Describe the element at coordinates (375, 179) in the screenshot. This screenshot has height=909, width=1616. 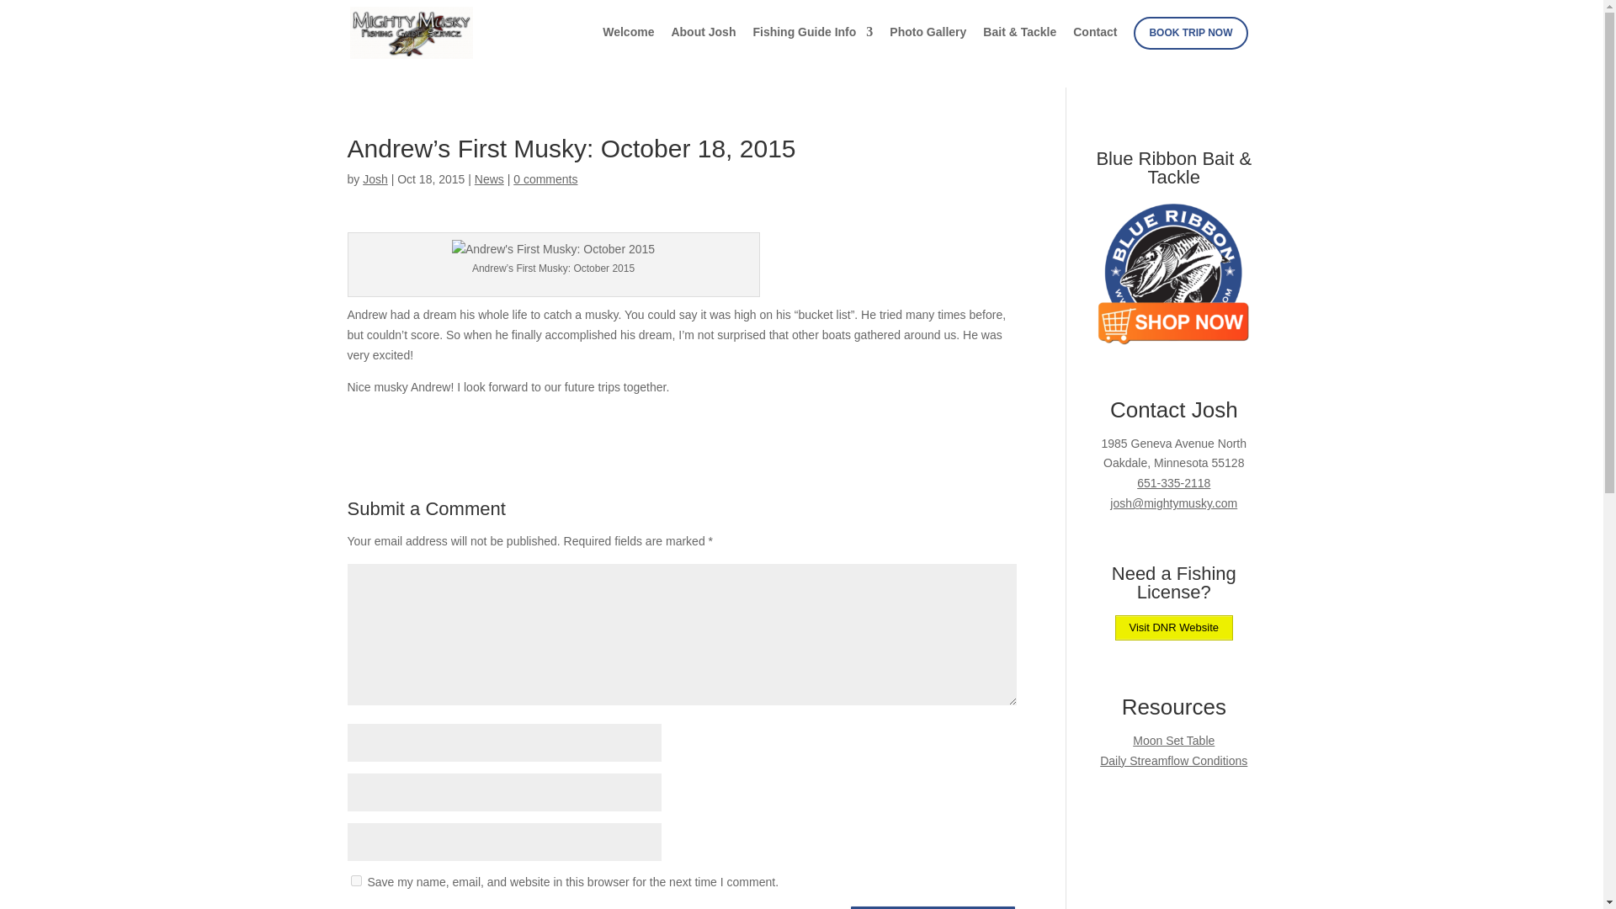
I see `Josh` at that location.